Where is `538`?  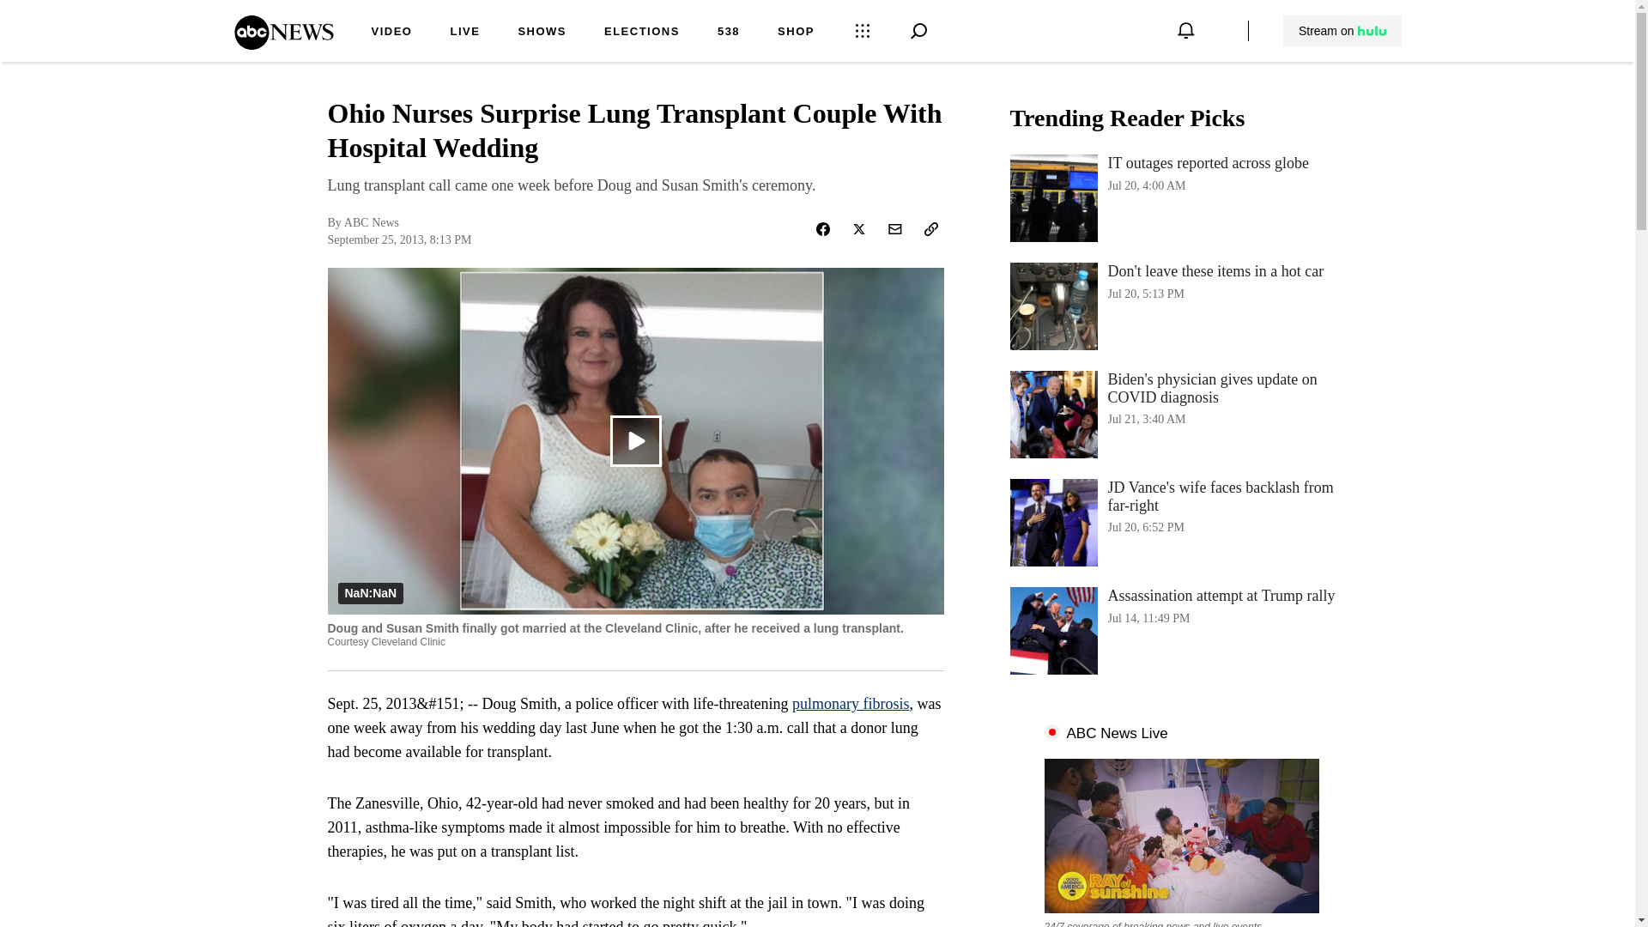 538 is located at coordinates (1342, 31).